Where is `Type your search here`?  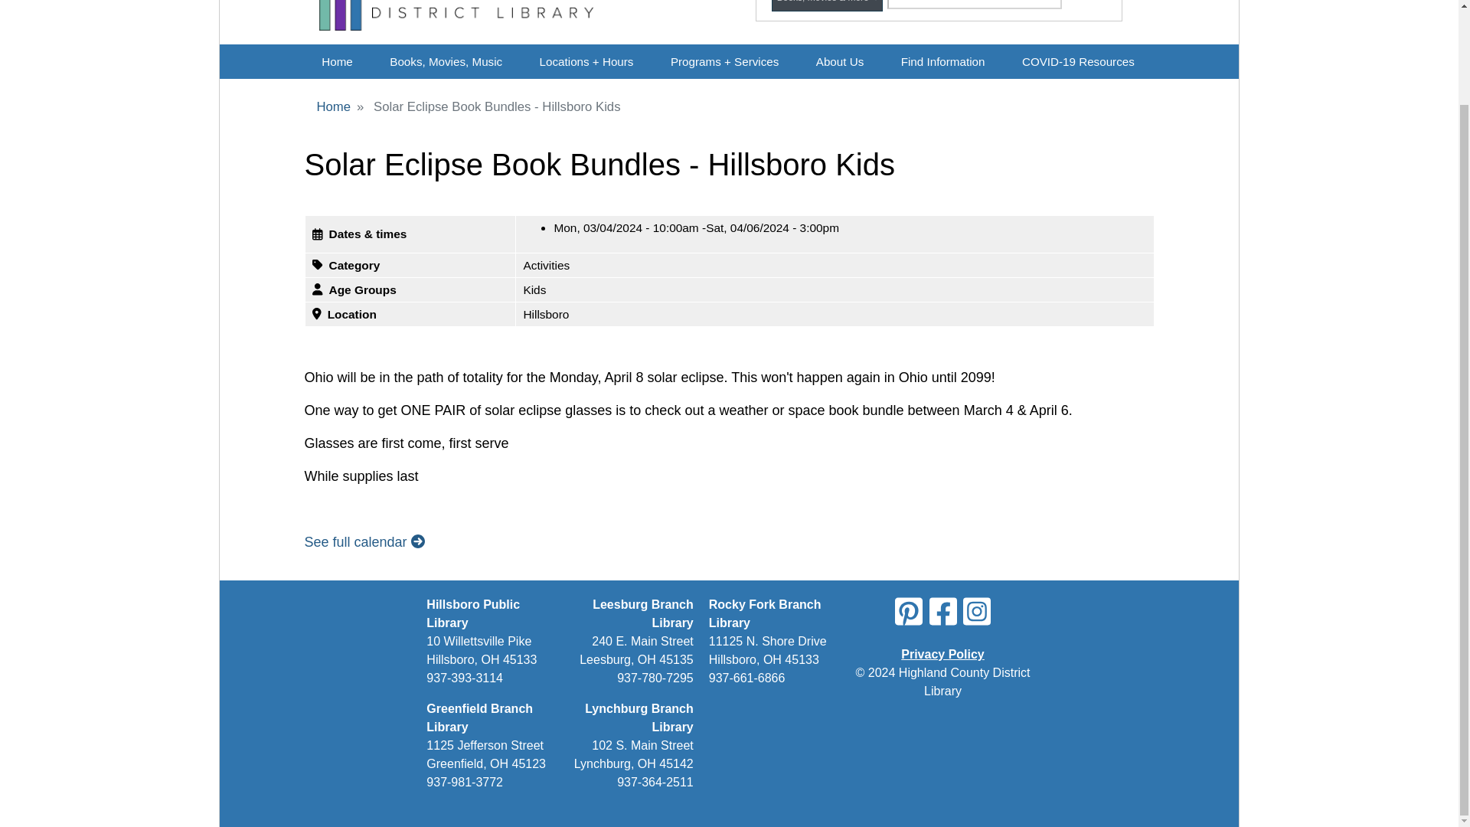
Type your search here is located at coordinates (974, 5).